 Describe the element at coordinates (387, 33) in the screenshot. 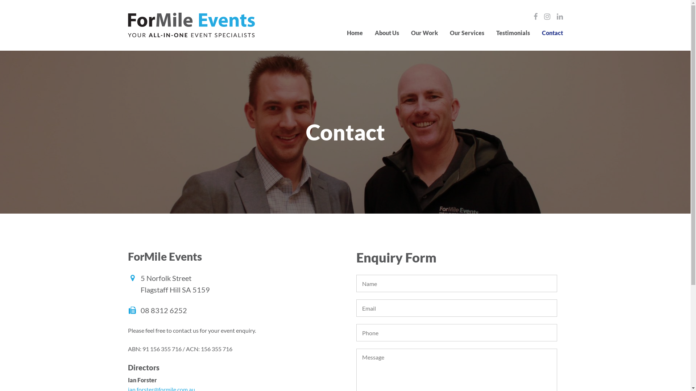

I see `About Us` at that location.